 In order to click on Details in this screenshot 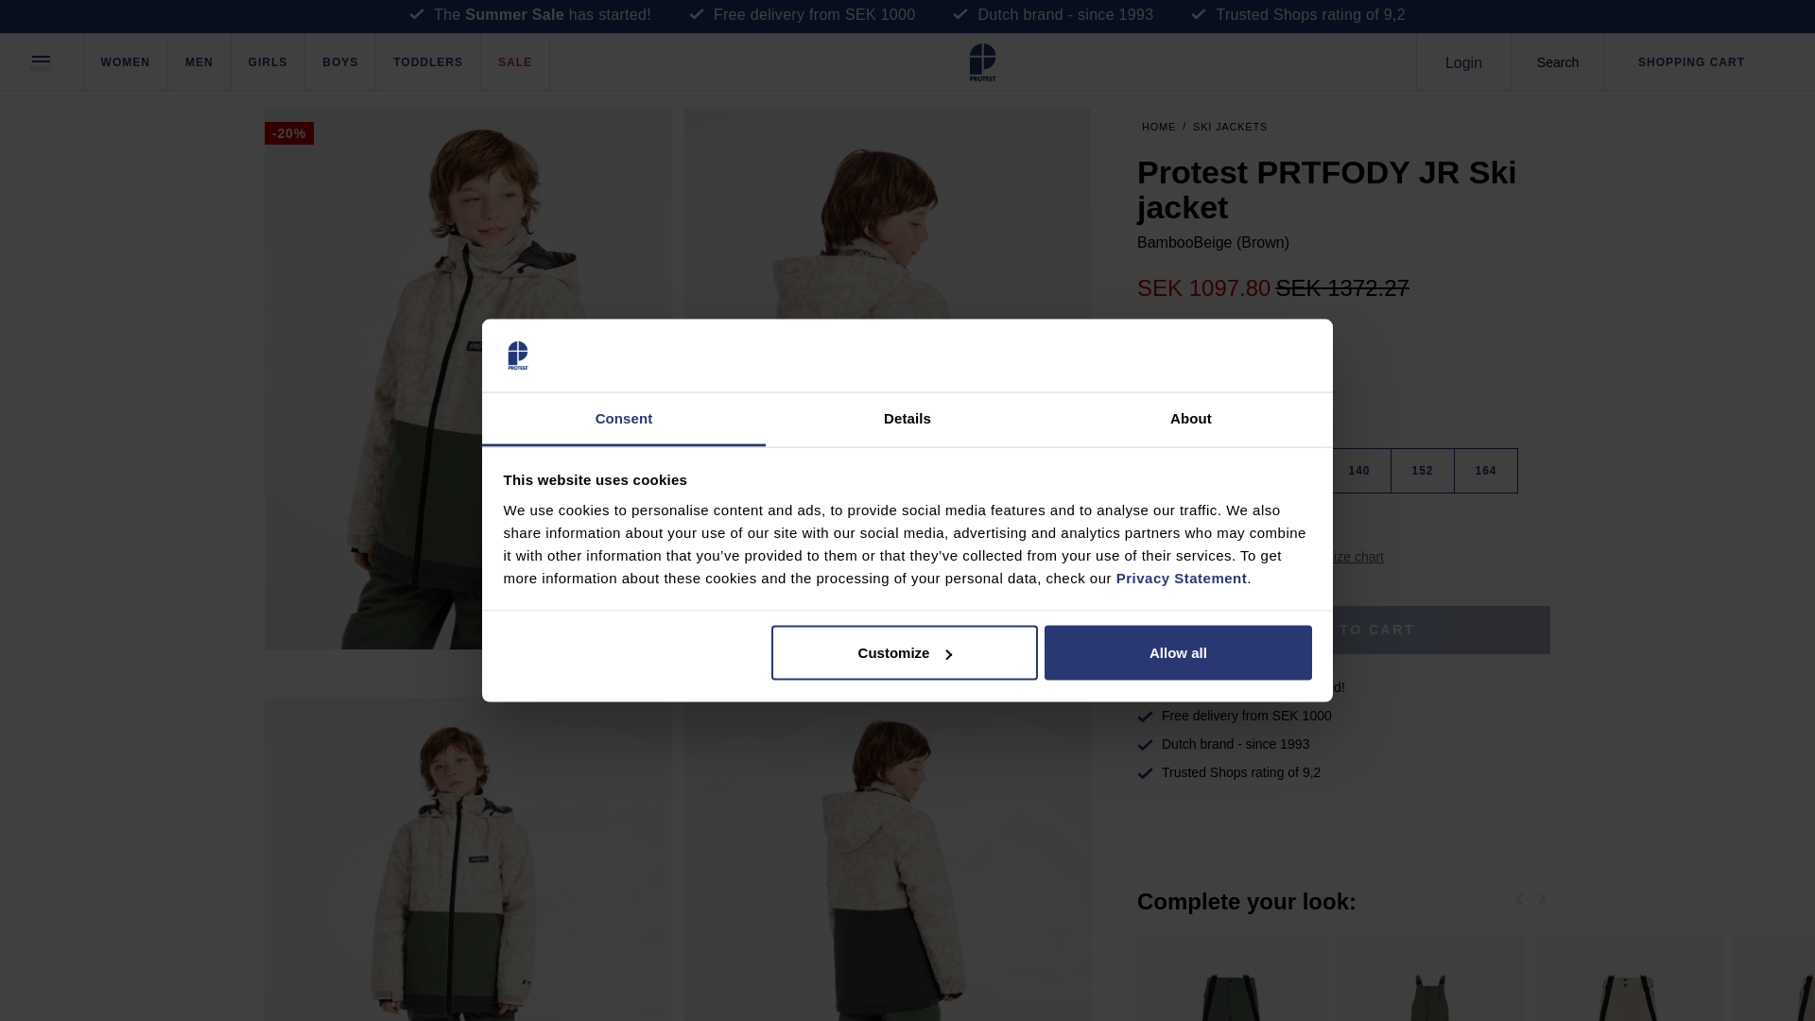, I will do `click(907, 418)`.